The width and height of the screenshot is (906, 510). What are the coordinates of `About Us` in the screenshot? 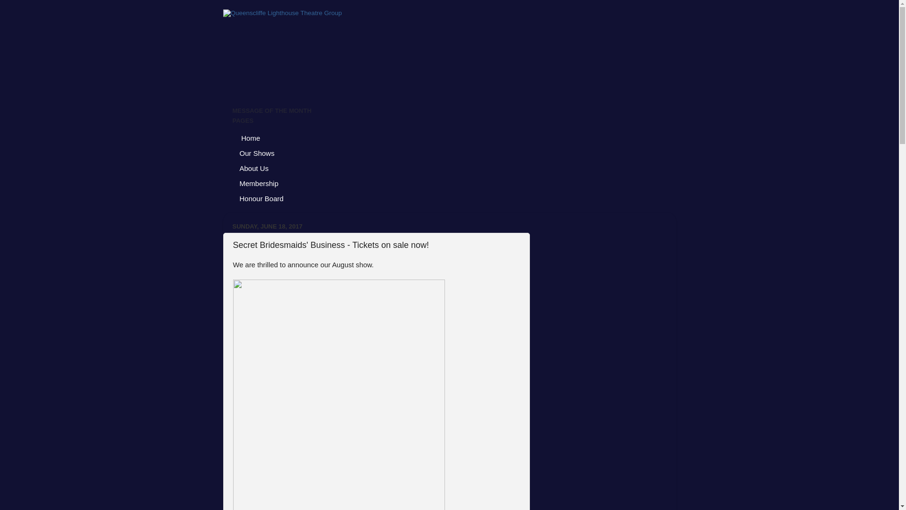 It's located at (254, 169).